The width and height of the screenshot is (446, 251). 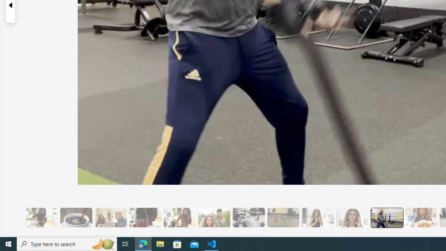 What do you see at coordinates (387, 218) in the screenshot?
I see `13 Her Husband Does Group Cardio Classs` at bounding box center [387, 218].